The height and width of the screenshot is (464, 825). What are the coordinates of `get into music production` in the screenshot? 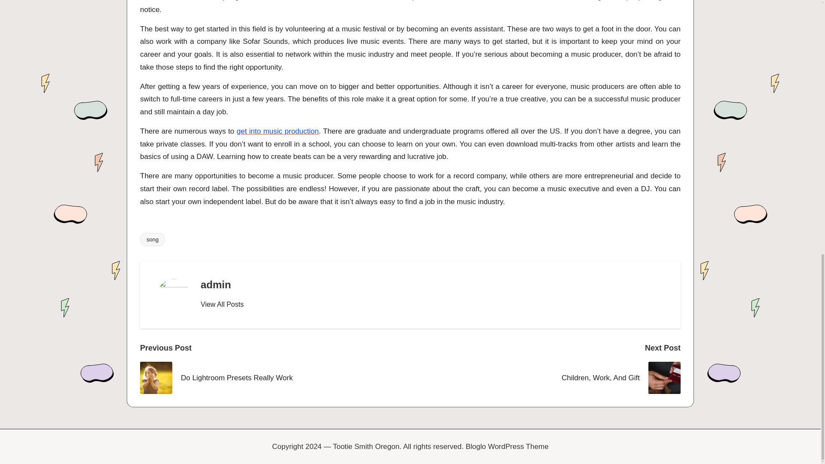 It's located at (278, 131).